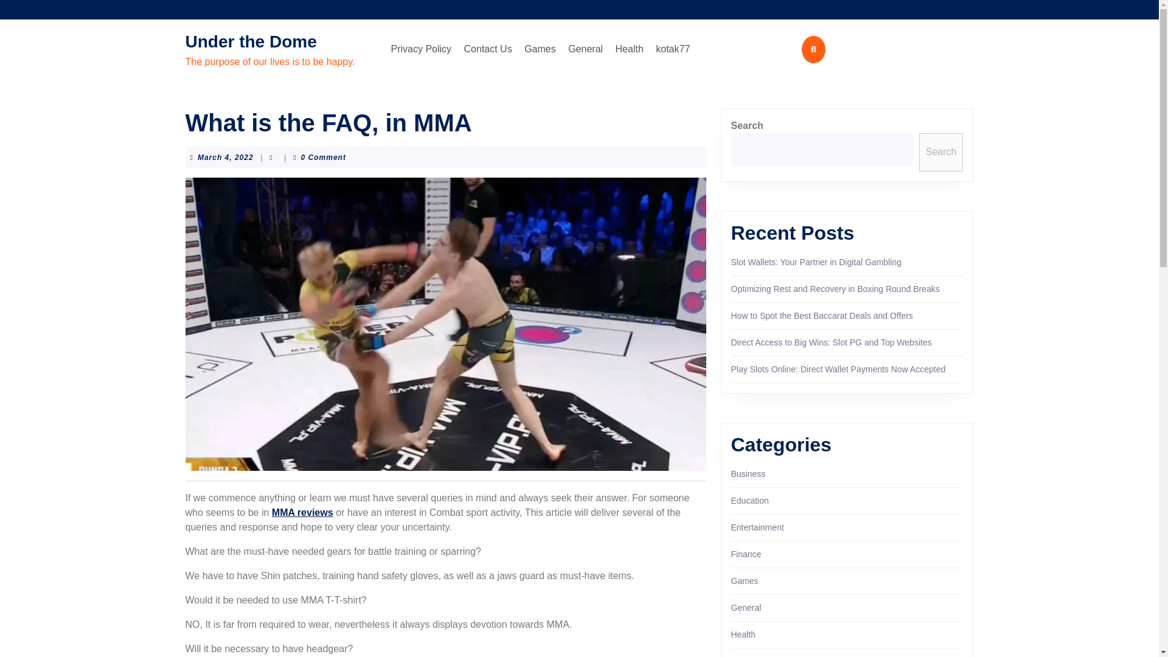 Image resolution: width=1168 pixels, height=657 pixels. Describe the element at coordinates (746, 607) in the screenshot. I see `How to Spot the Best Baccarat Deals and Offers` at that location.